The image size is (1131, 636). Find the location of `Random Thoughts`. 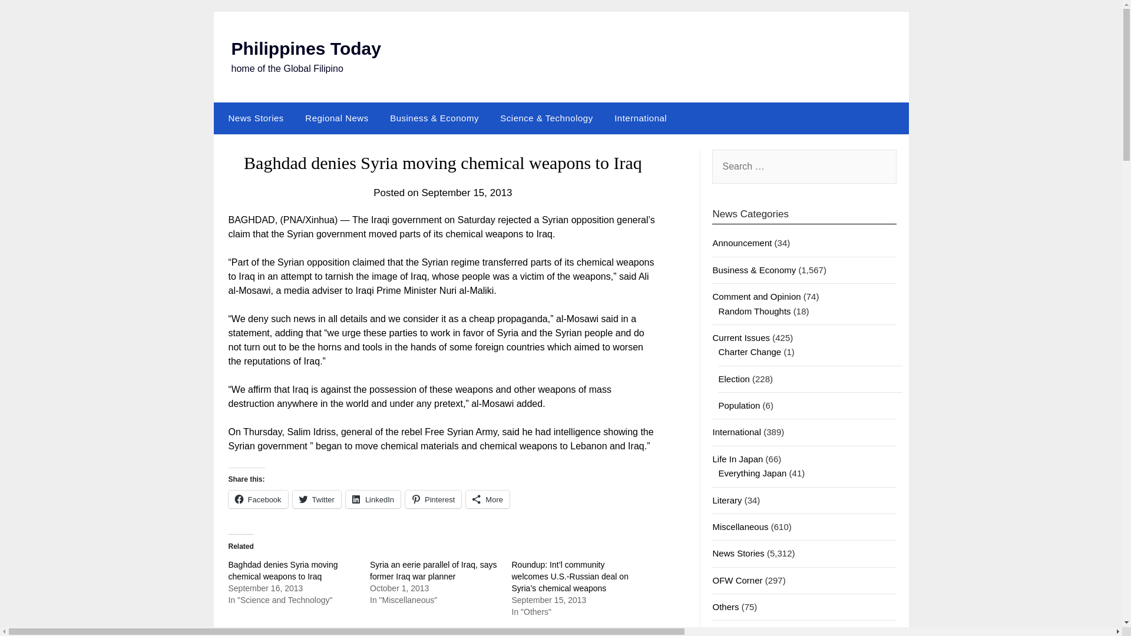

Random Thoughts is located at coordinates (754, 311).